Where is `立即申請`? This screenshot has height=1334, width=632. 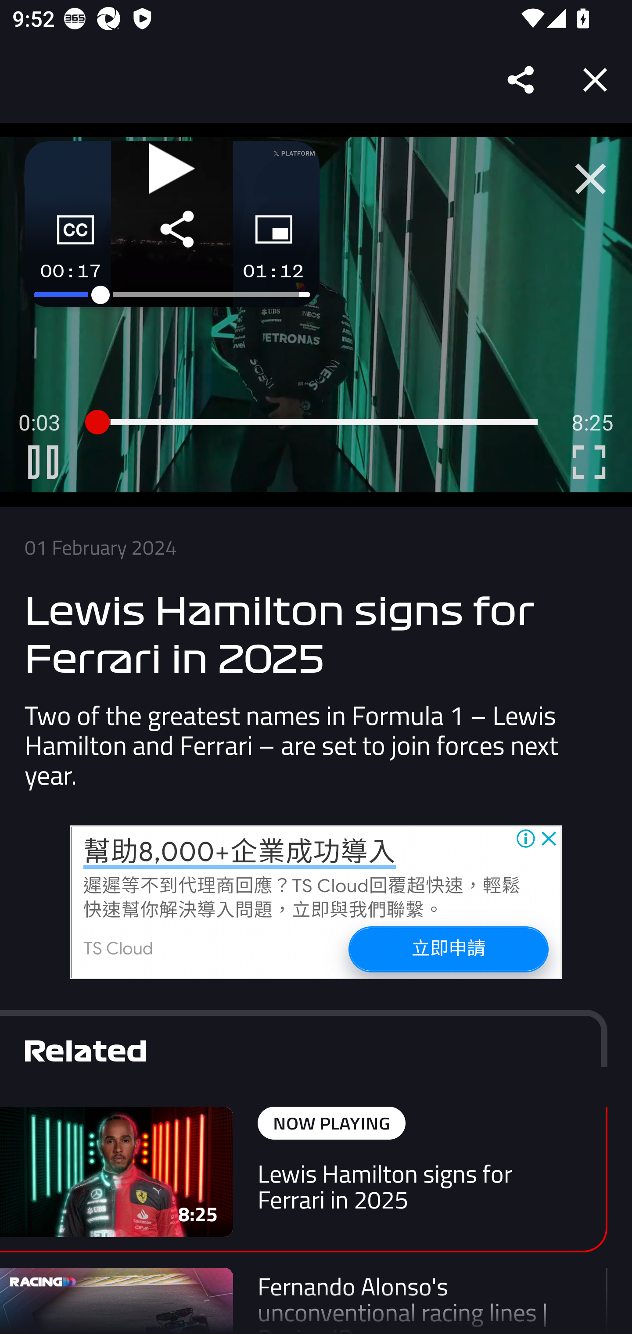
立即申請 is located at coordinates (448, 948).